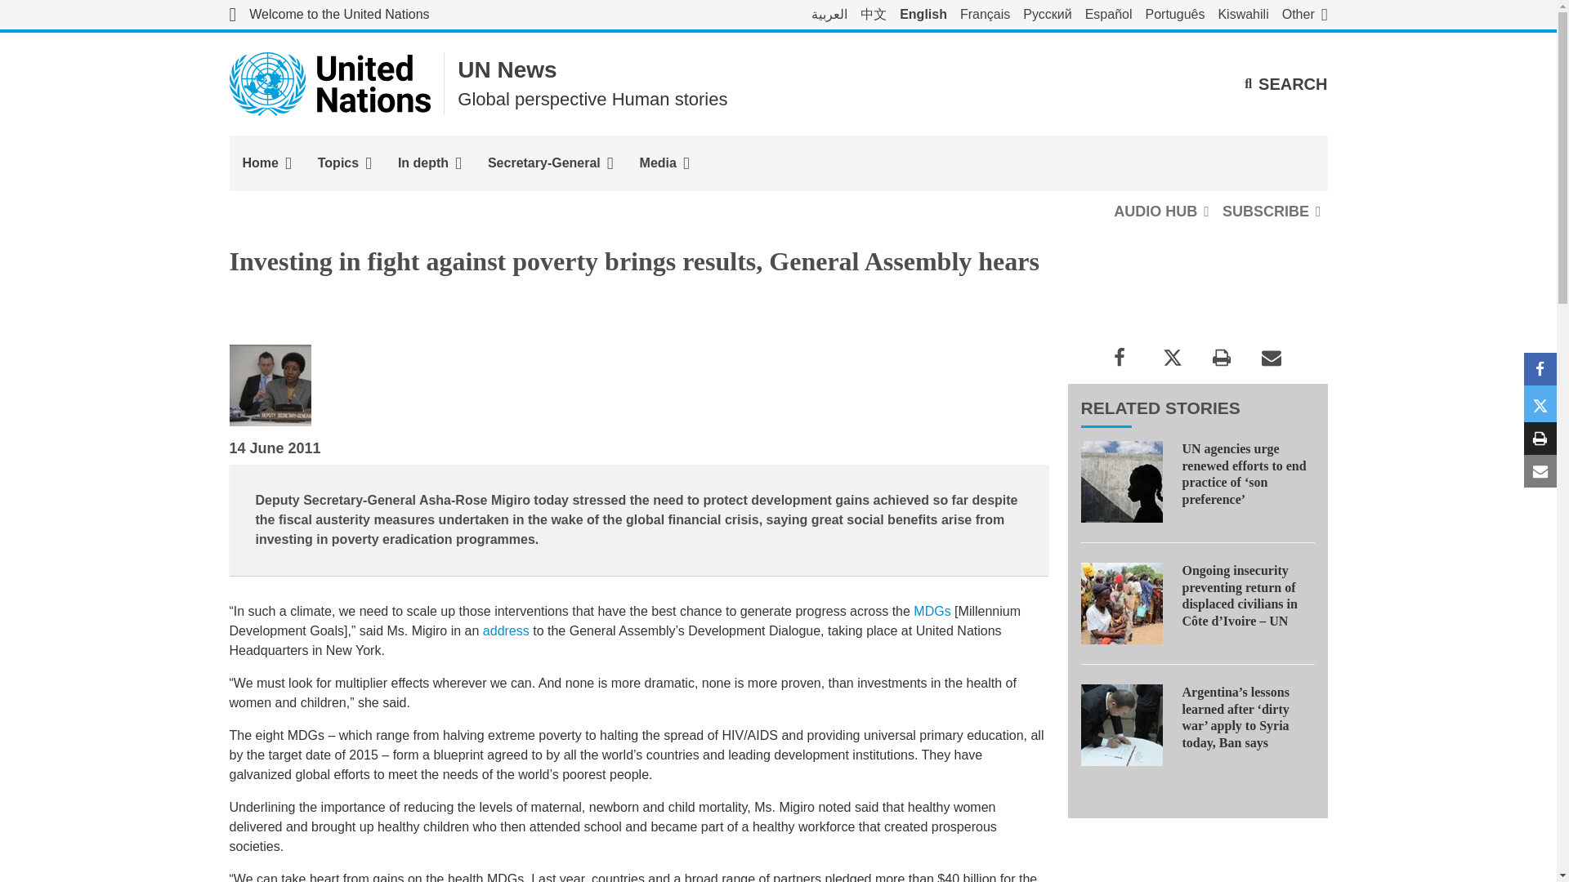 The image size is (1569, 882). Describe the element at coordinates (1304, 15) in the screenshot. I see `Other` at that location.